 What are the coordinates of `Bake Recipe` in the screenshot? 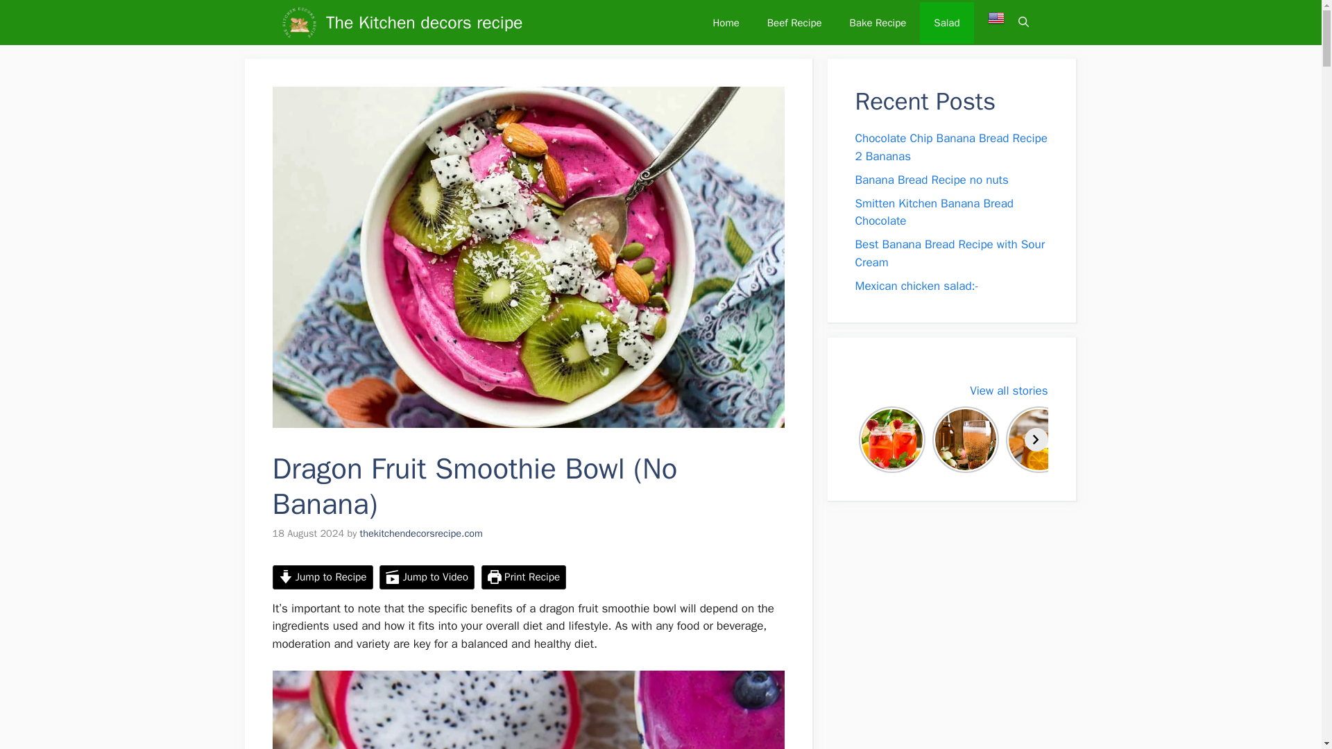 It's located at (878, 22).